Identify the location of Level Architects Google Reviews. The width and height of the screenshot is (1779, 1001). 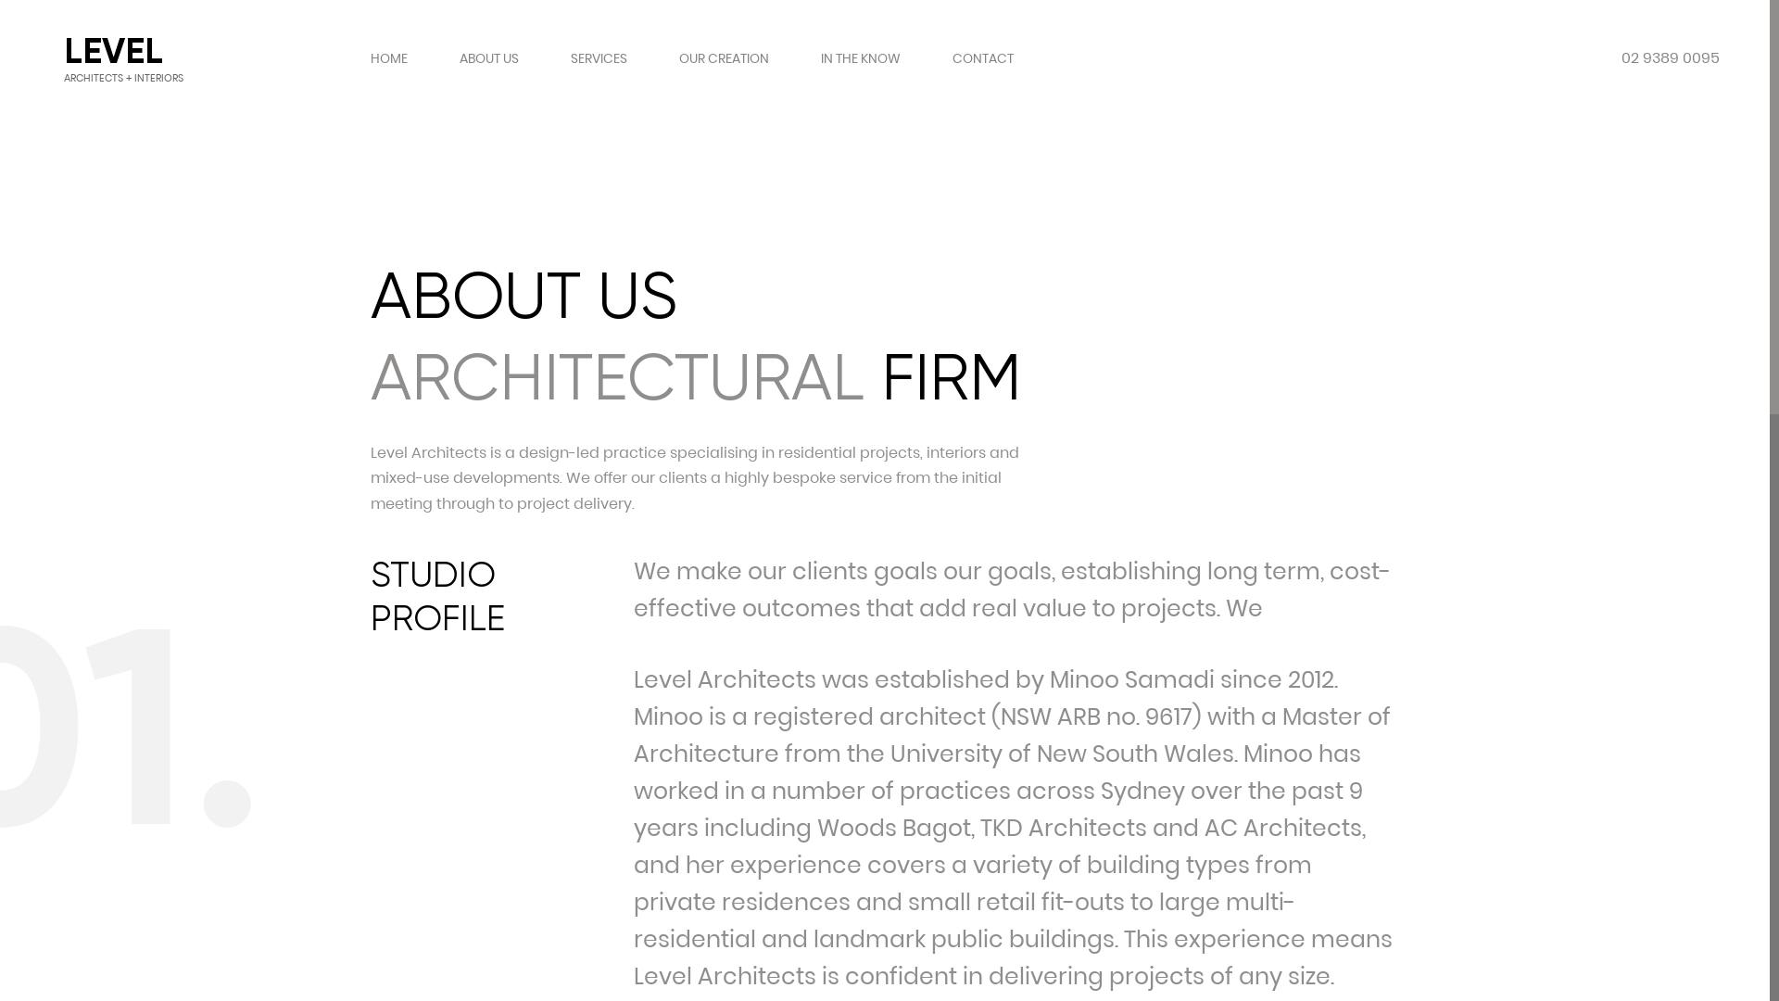
(515, 782).